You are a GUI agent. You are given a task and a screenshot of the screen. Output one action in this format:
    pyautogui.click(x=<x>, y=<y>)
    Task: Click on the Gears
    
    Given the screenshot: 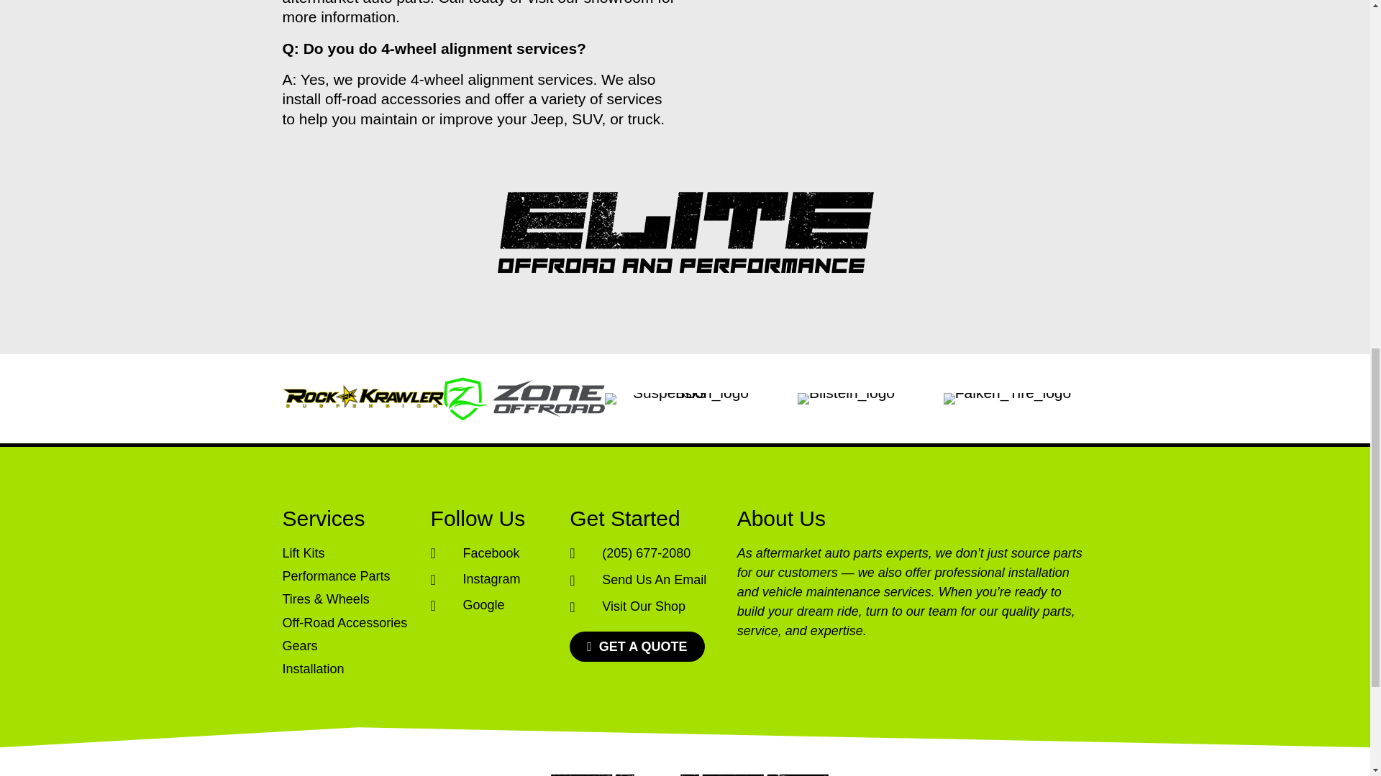 What is the action you would take?
    pyautogui.click(x=348, y=645)
    